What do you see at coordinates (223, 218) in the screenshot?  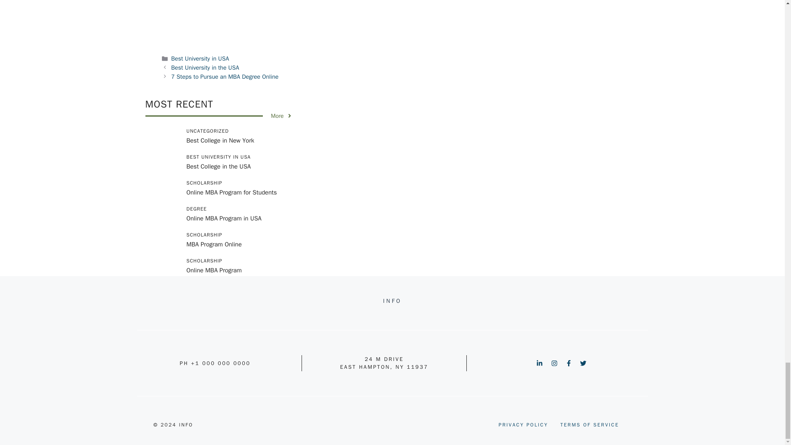 I see `Online MBA Program in USA` at bounding box center [223, 218].